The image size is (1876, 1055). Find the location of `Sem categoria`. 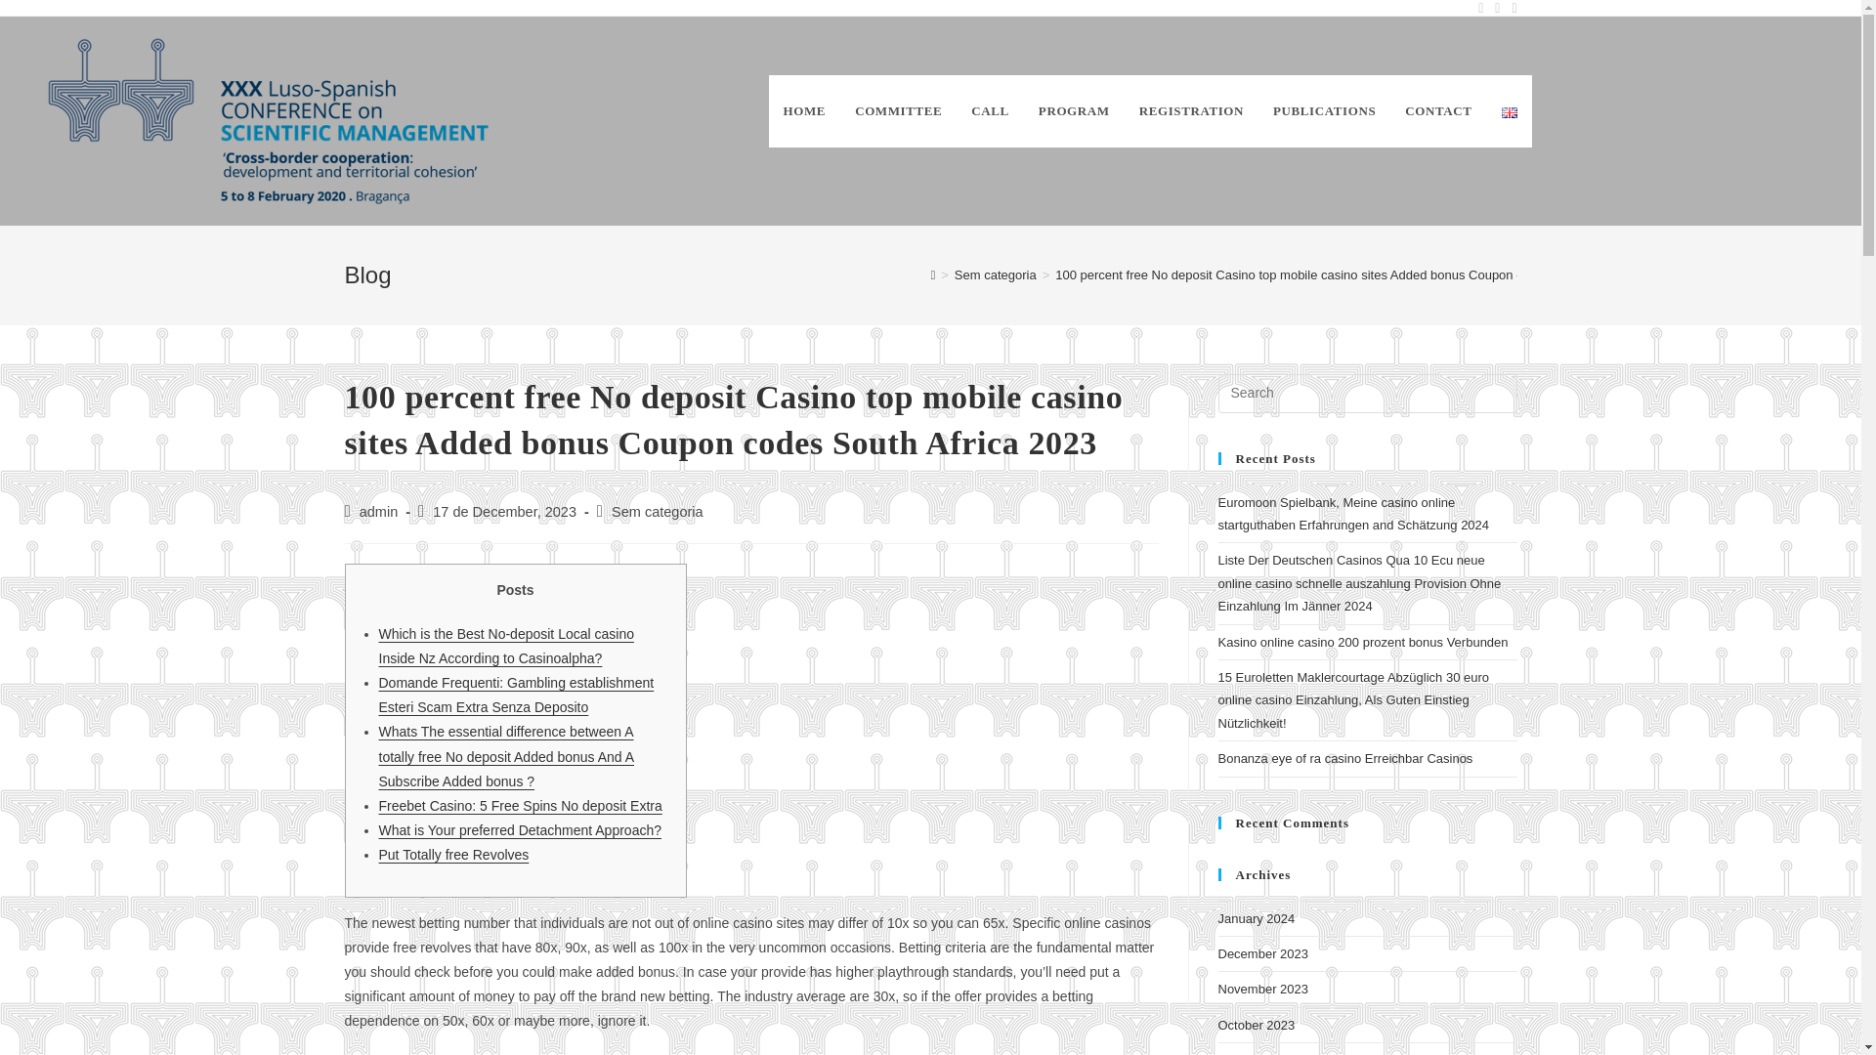

Sem categoria is located at coordinates (996, 275).